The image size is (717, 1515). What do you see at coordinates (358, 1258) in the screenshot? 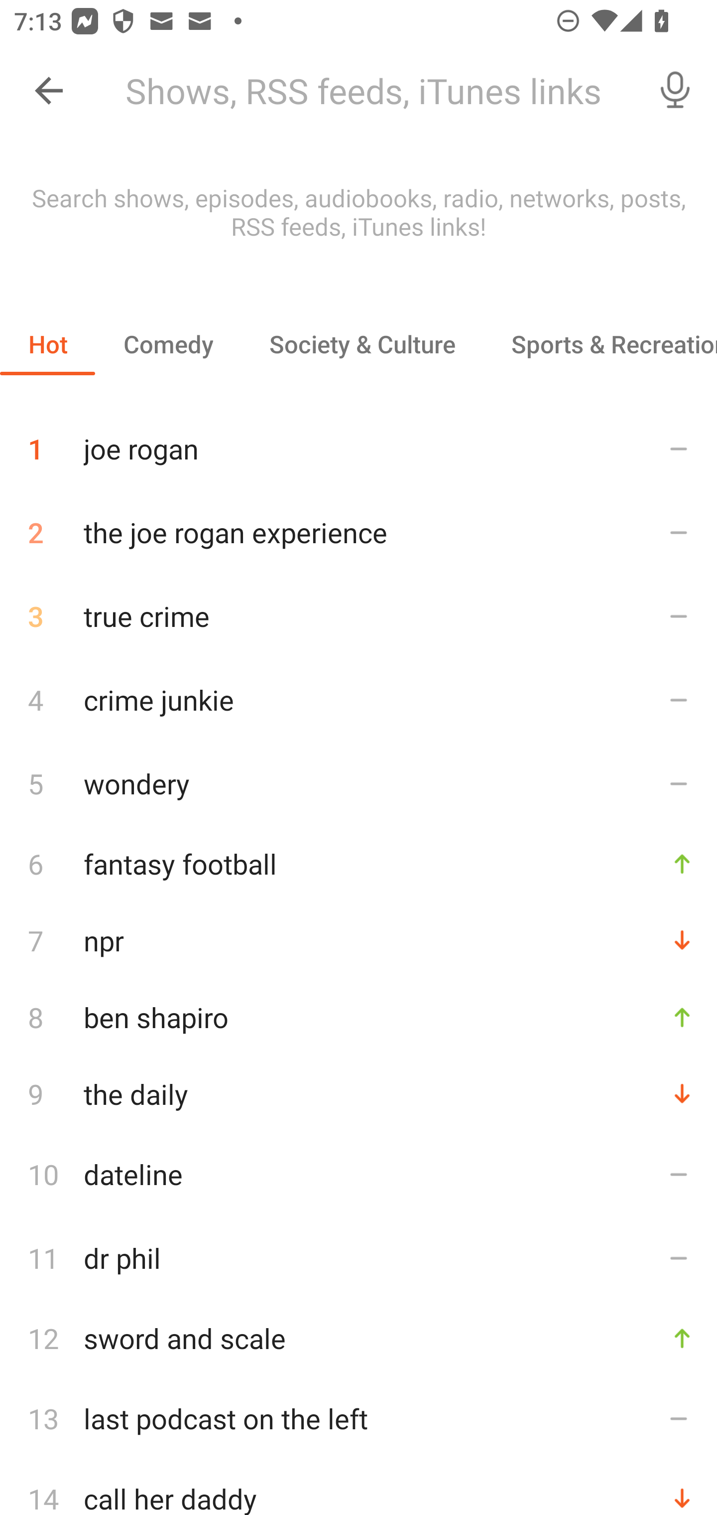
I see `11 dr phil` at bounding box center [358, 1258].